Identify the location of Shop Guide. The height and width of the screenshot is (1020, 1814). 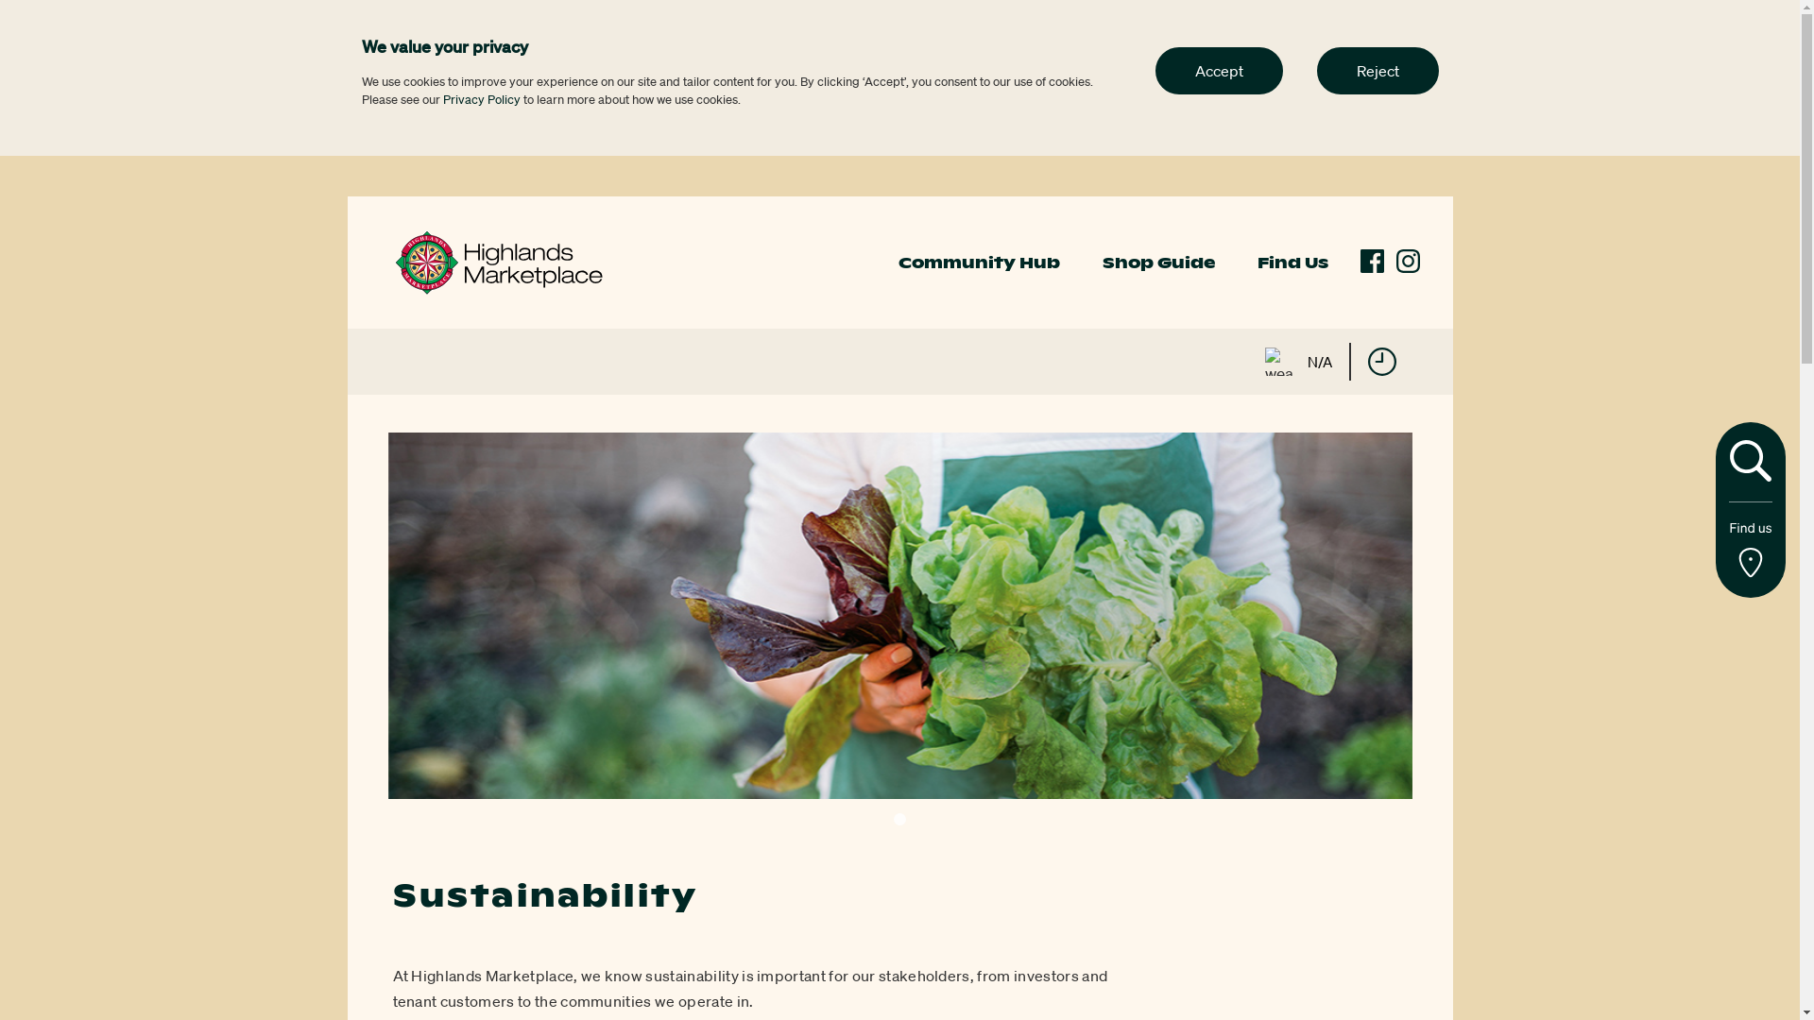
(1158, 263).